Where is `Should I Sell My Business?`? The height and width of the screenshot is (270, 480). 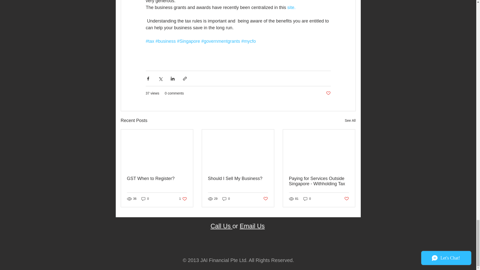
Should I Sell My Business? is located at coordinates (238, 178).